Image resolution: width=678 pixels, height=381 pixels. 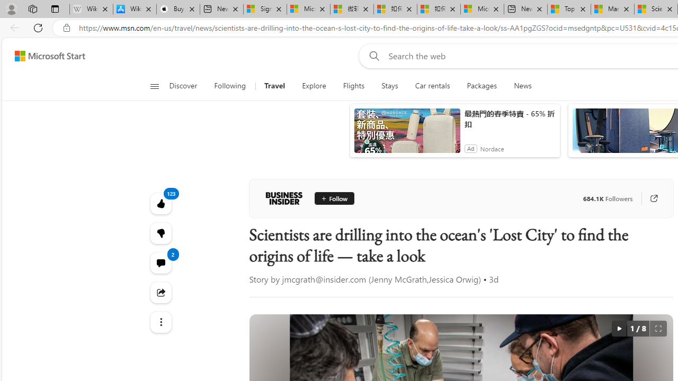 I want to click on Stays, so click(x=390, y=86).